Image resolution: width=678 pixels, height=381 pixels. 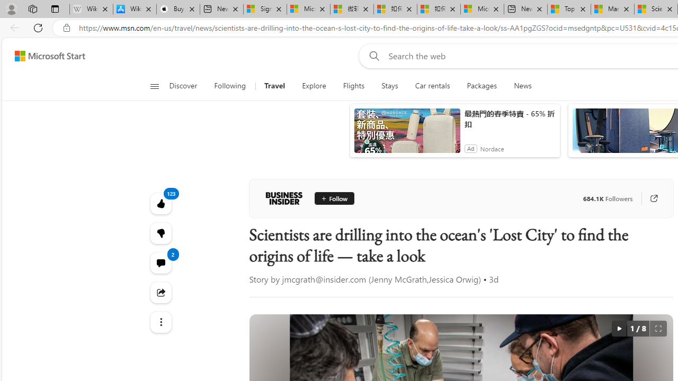 I want to click on Stays, so click(x=390, y=86).